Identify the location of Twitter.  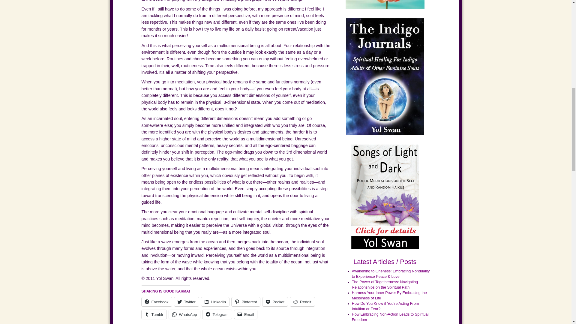
(187, 302).